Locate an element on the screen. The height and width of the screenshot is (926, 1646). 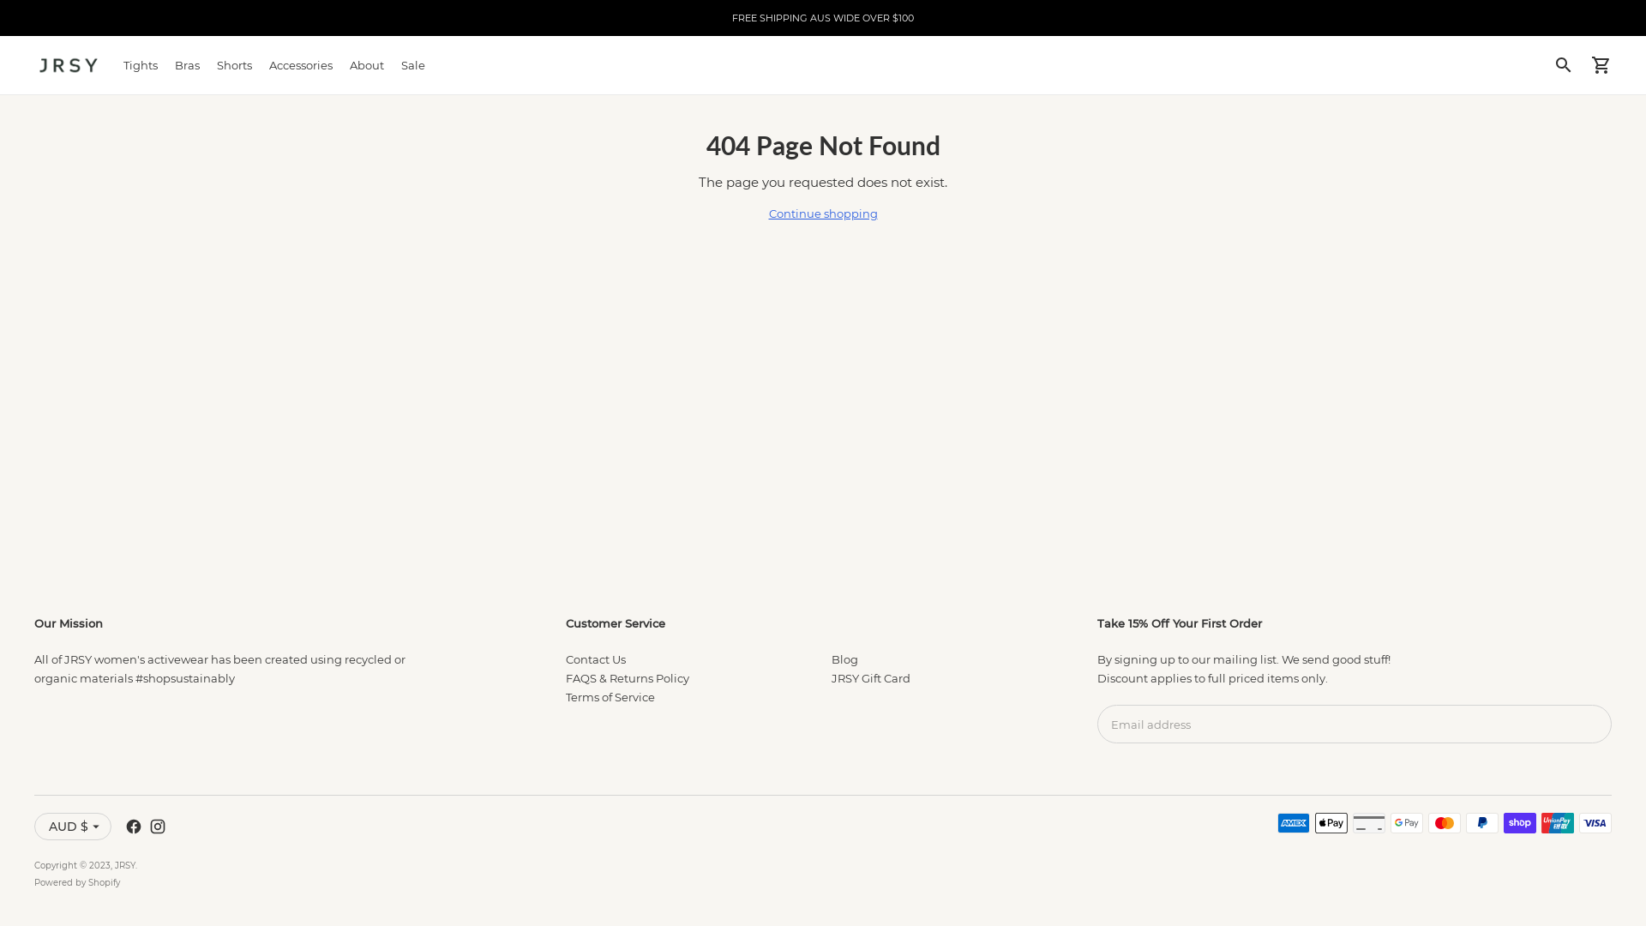
Terms of Service is located at coordinates (610, 697).